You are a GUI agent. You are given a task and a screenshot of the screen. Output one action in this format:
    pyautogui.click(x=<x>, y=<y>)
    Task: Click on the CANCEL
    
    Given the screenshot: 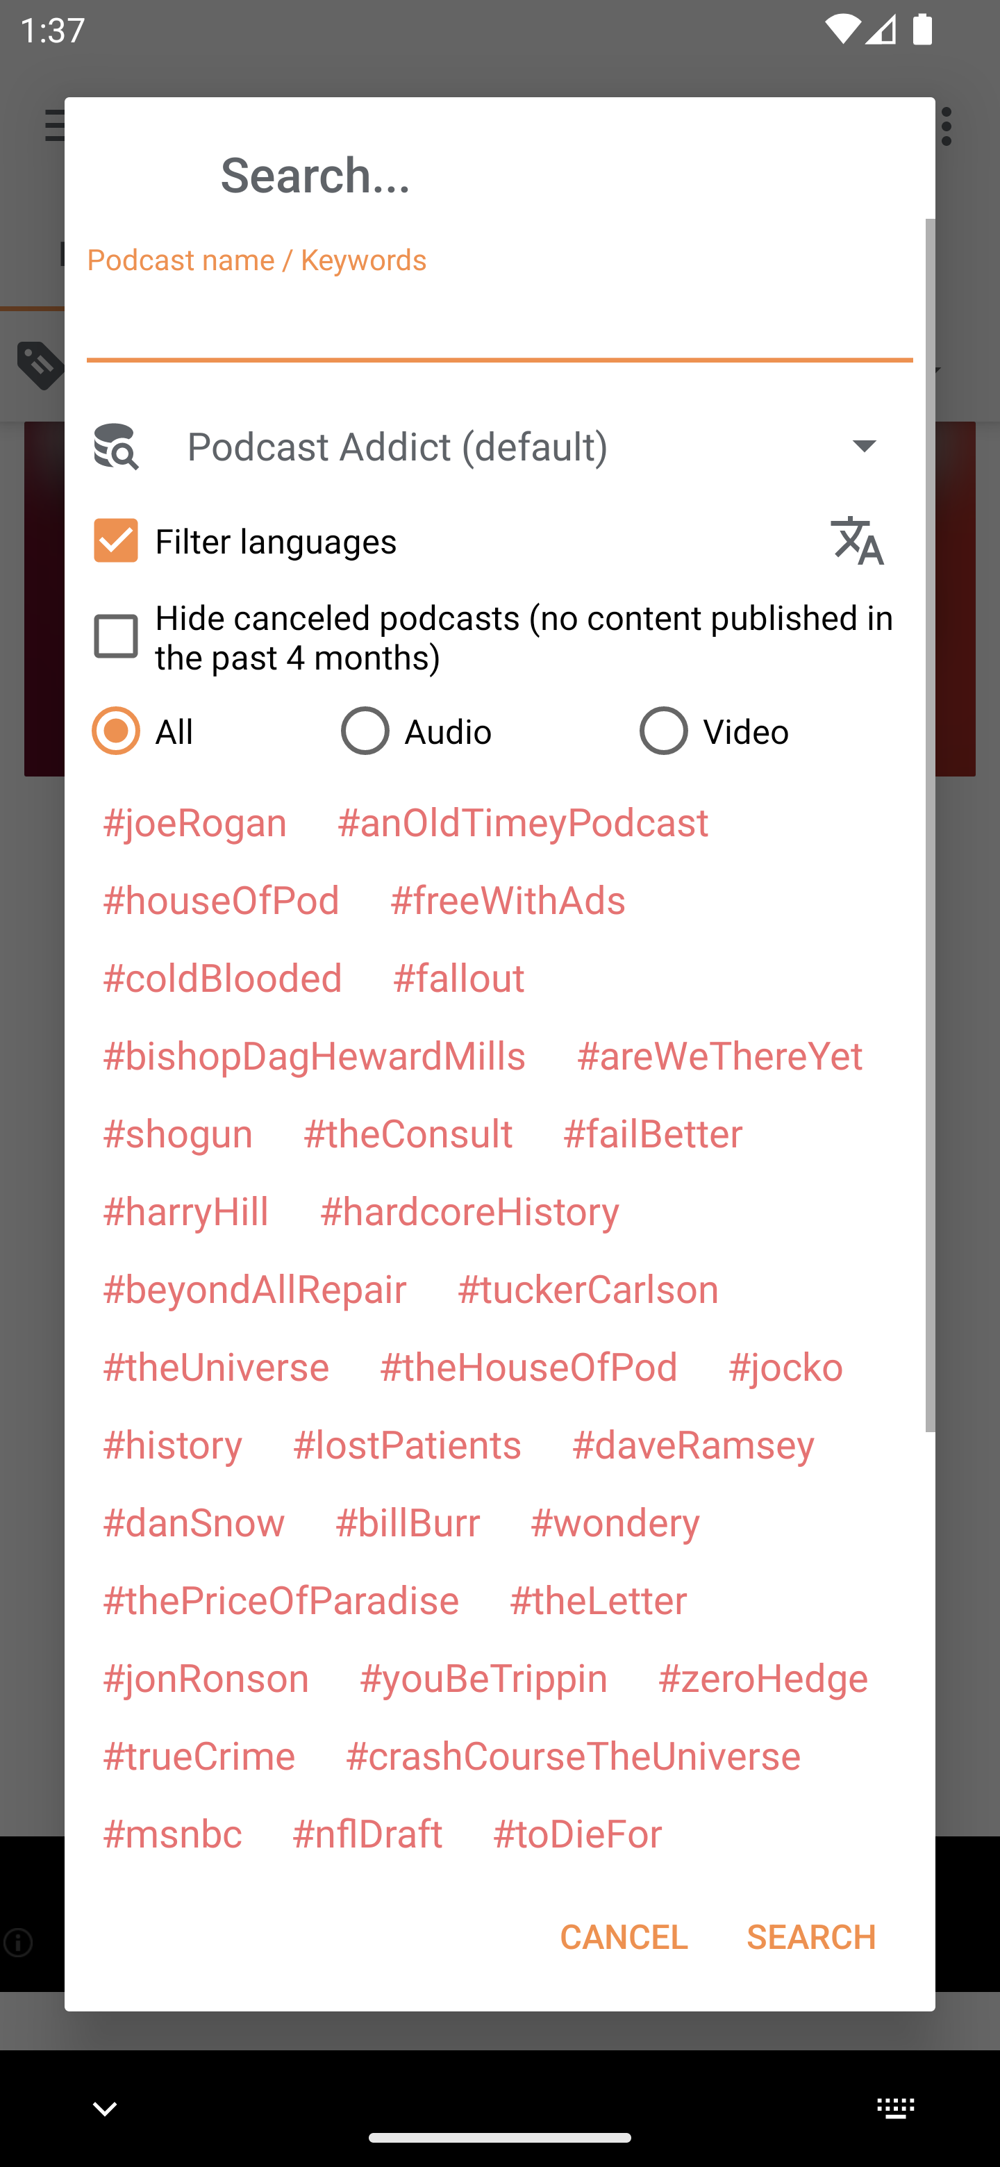 What is the action you would take?
    pyautogui.click(x=624, y=1936)
    